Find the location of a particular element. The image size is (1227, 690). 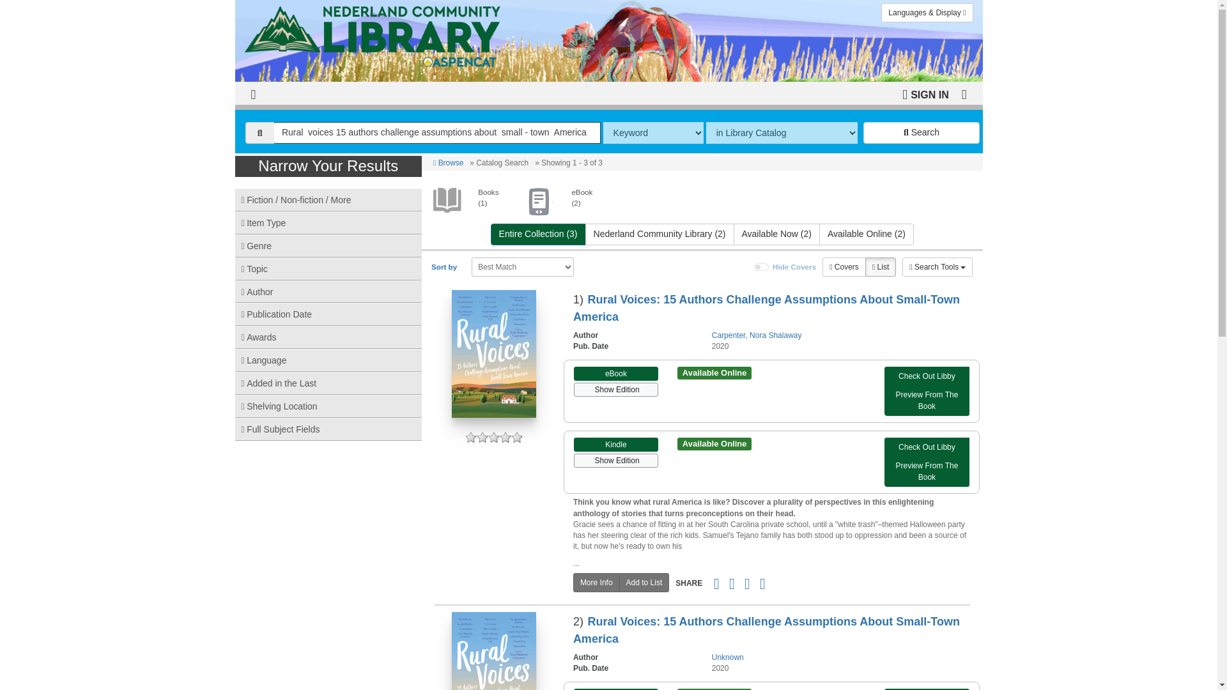

Login is located at coordinates (925, 93).